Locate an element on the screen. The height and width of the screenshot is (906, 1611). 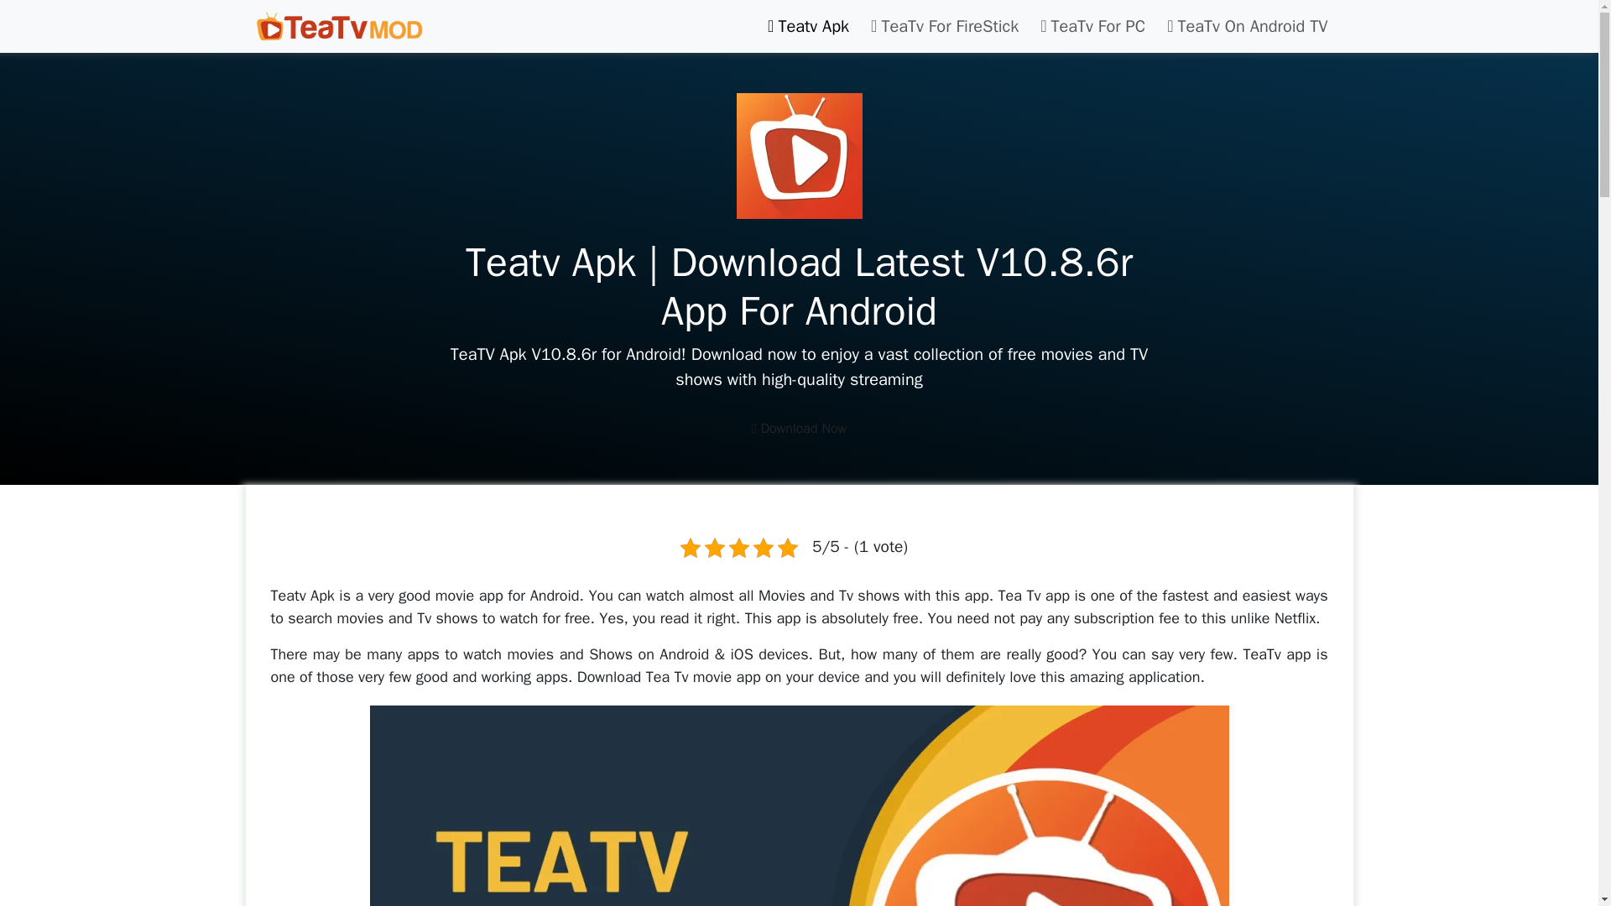
TeaTv For PC is located at coordinates (1092, 25).